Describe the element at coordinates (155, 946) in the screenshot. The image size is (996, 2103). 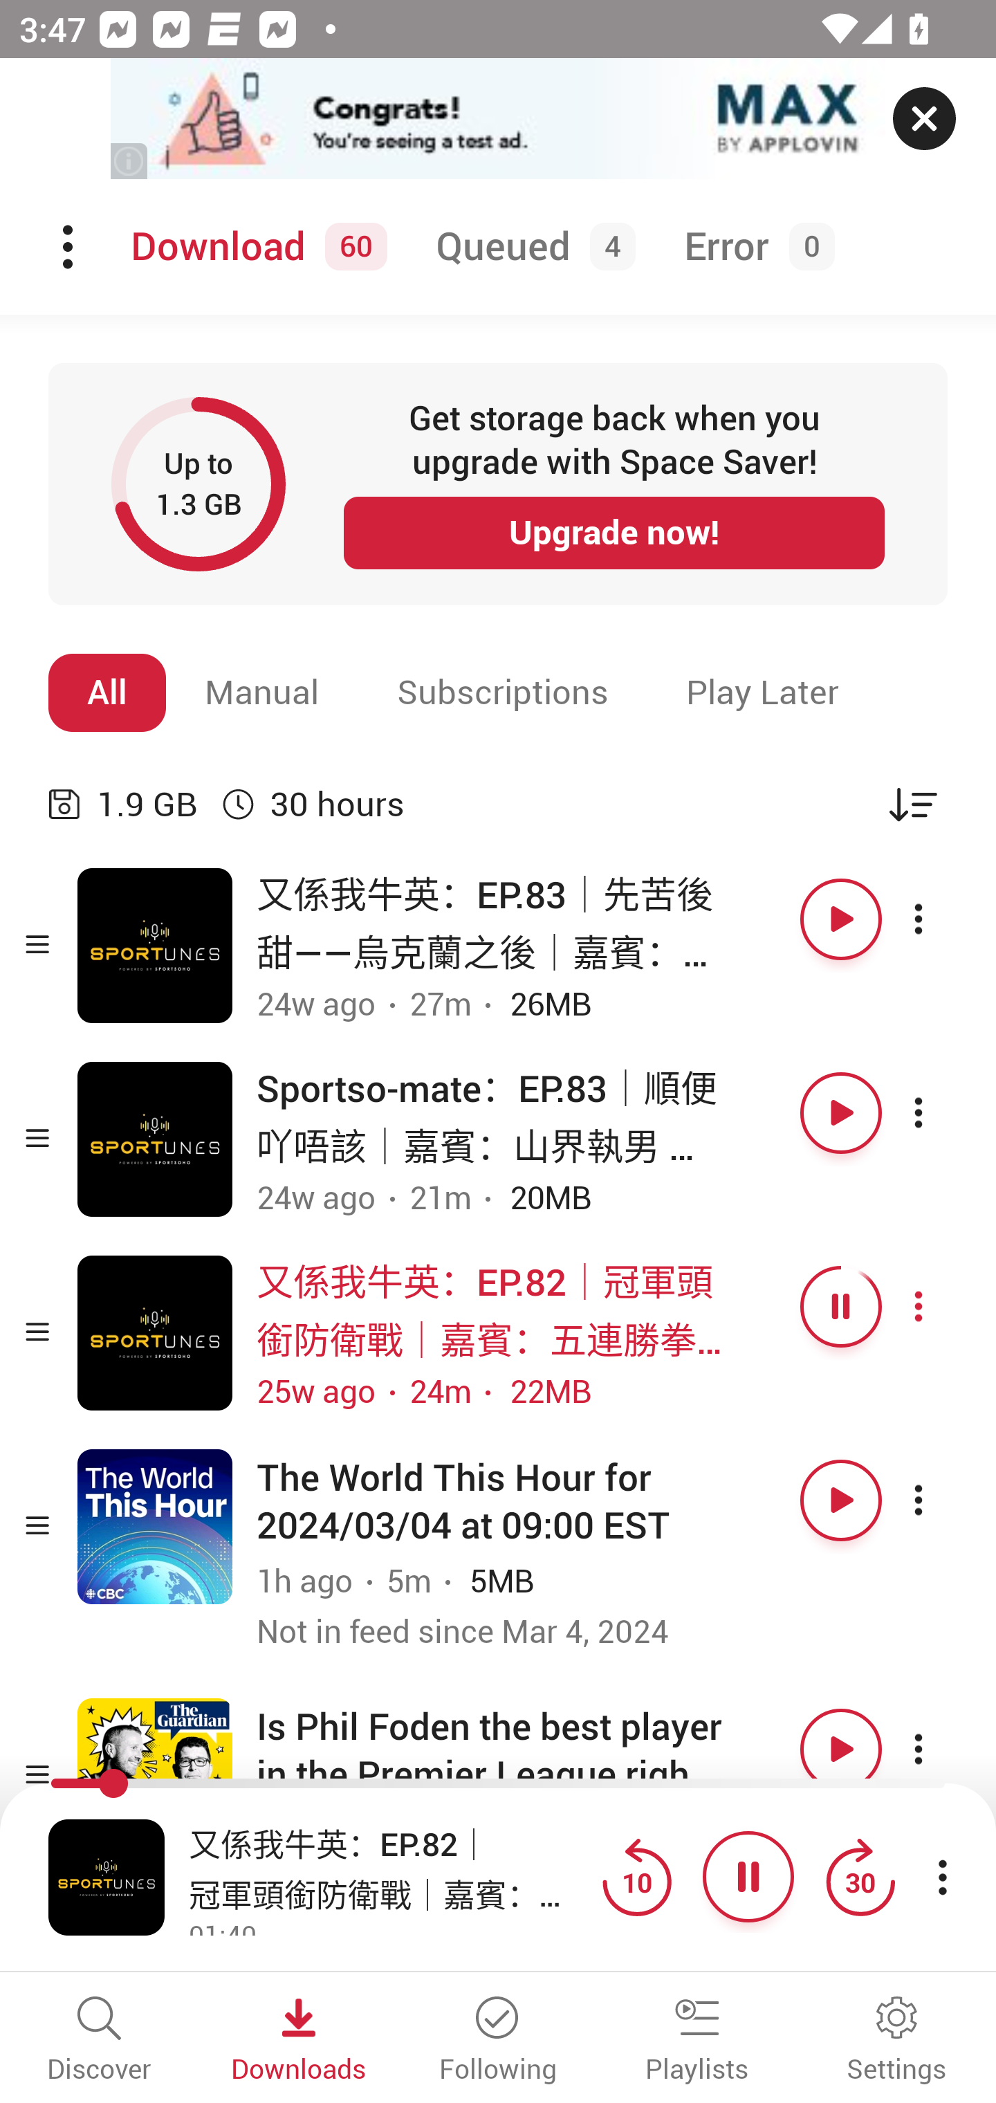
I see `Open series Sportunes HK` at that location.